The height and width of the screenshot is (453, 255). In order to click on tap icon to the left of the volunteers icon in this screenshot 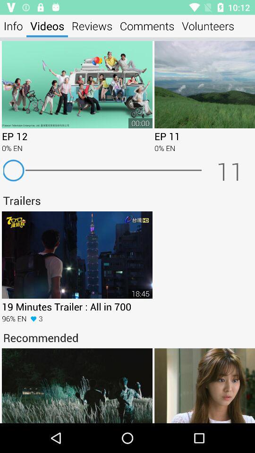, I will do `click(147, 25)`.